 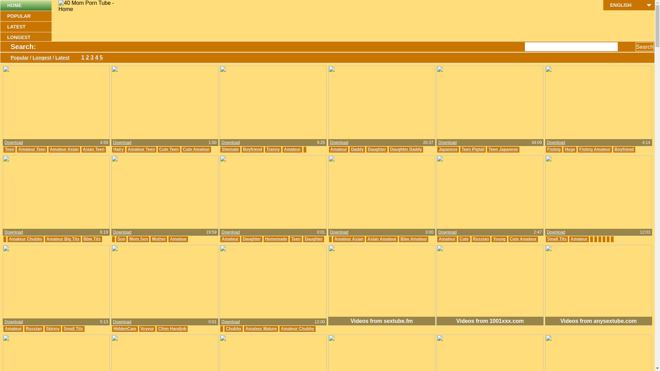 What do you see at coordinates (19, 276) in the screenshot?
I see `Riding Chubby` at bounding box center [19, 276].